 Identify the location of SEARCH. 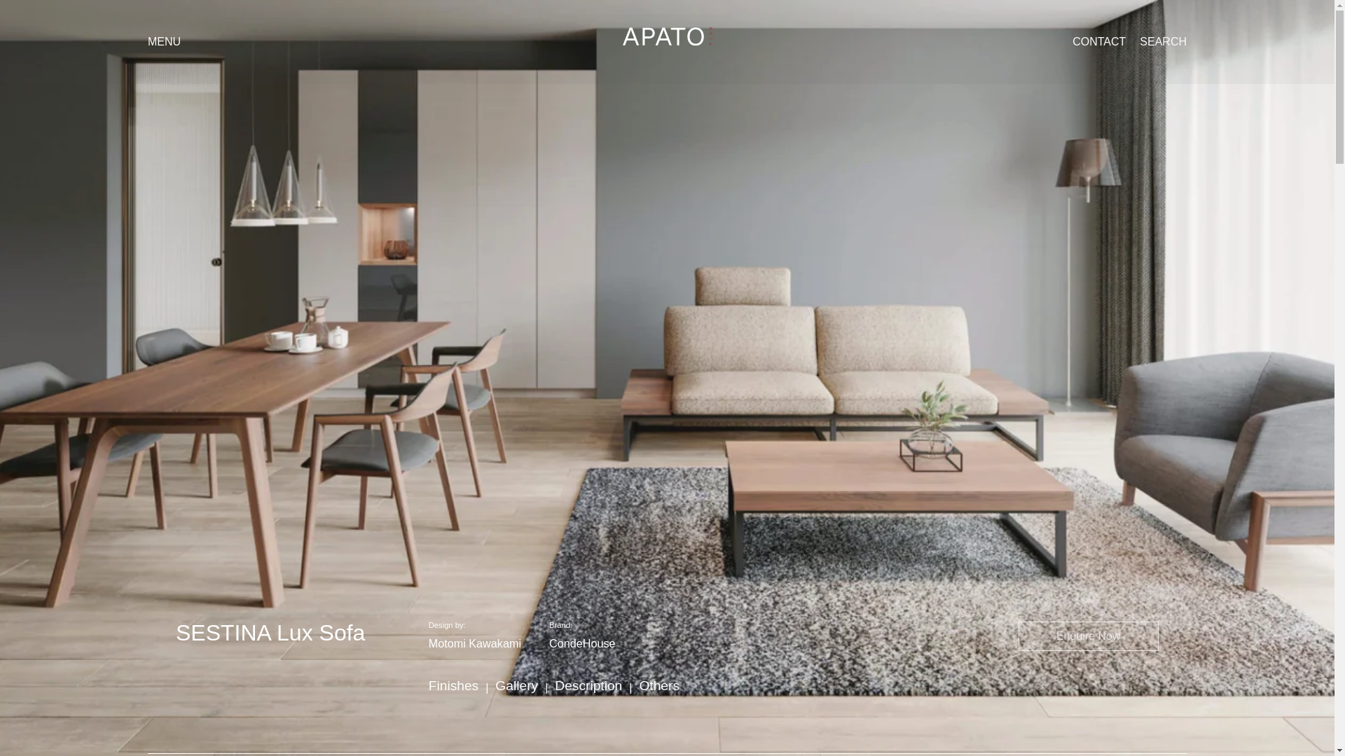
(1163, 42).